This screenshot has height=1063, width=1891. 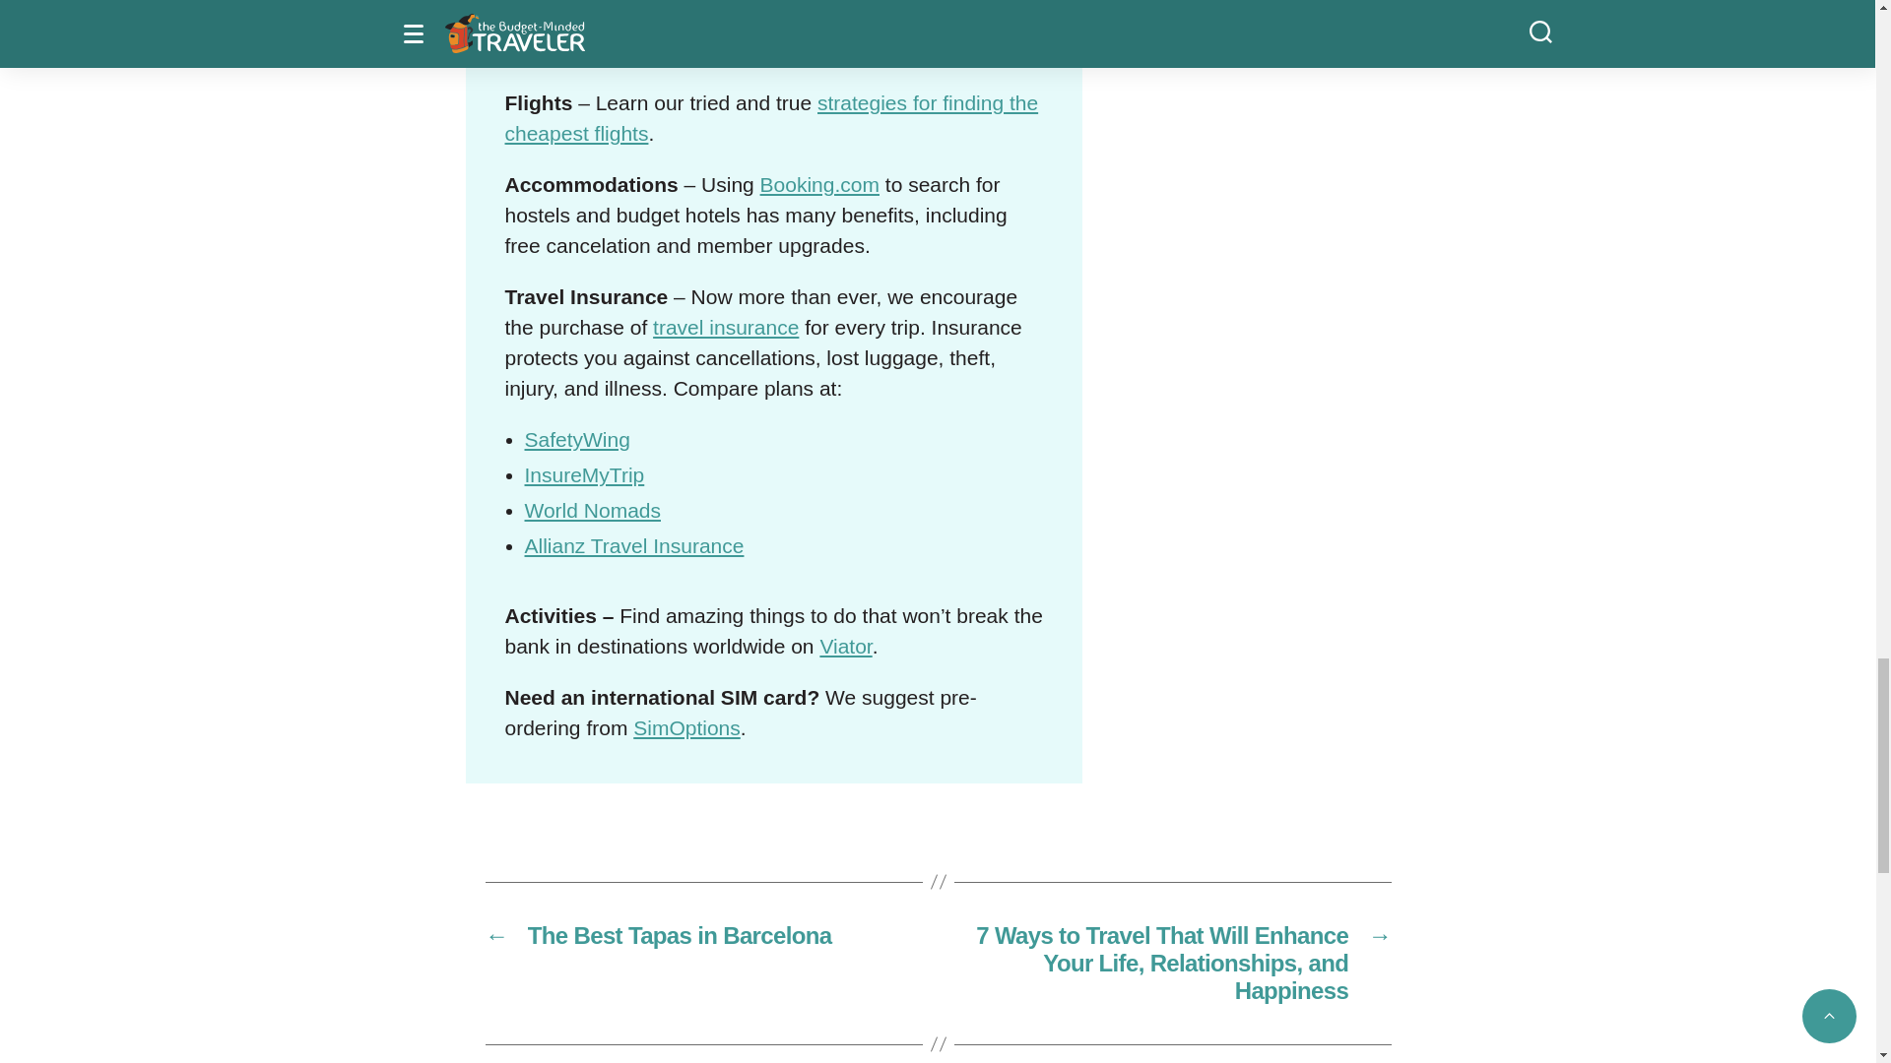 I want to click on strategies for finding the cheapest flights, so click(x=771, y=117).